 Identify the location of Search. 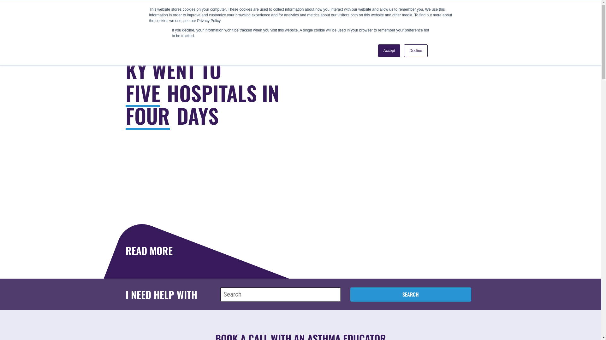
(411, 294).